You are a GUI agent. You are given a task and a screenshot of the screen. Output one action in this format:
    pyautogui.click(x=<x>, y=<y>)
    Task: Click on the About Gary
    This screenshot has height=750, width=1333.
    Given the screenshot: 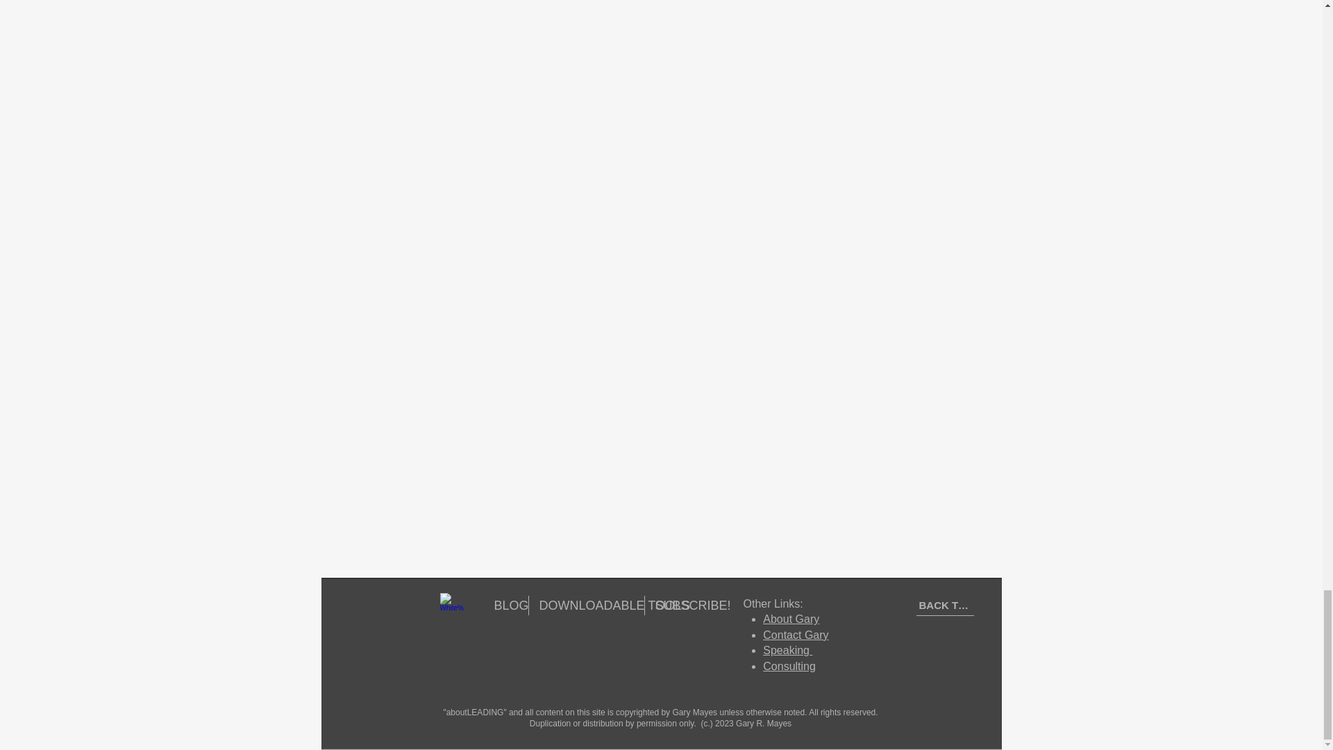 What is the action you would take?
    pyautogui.click(x=791, y=619)
    